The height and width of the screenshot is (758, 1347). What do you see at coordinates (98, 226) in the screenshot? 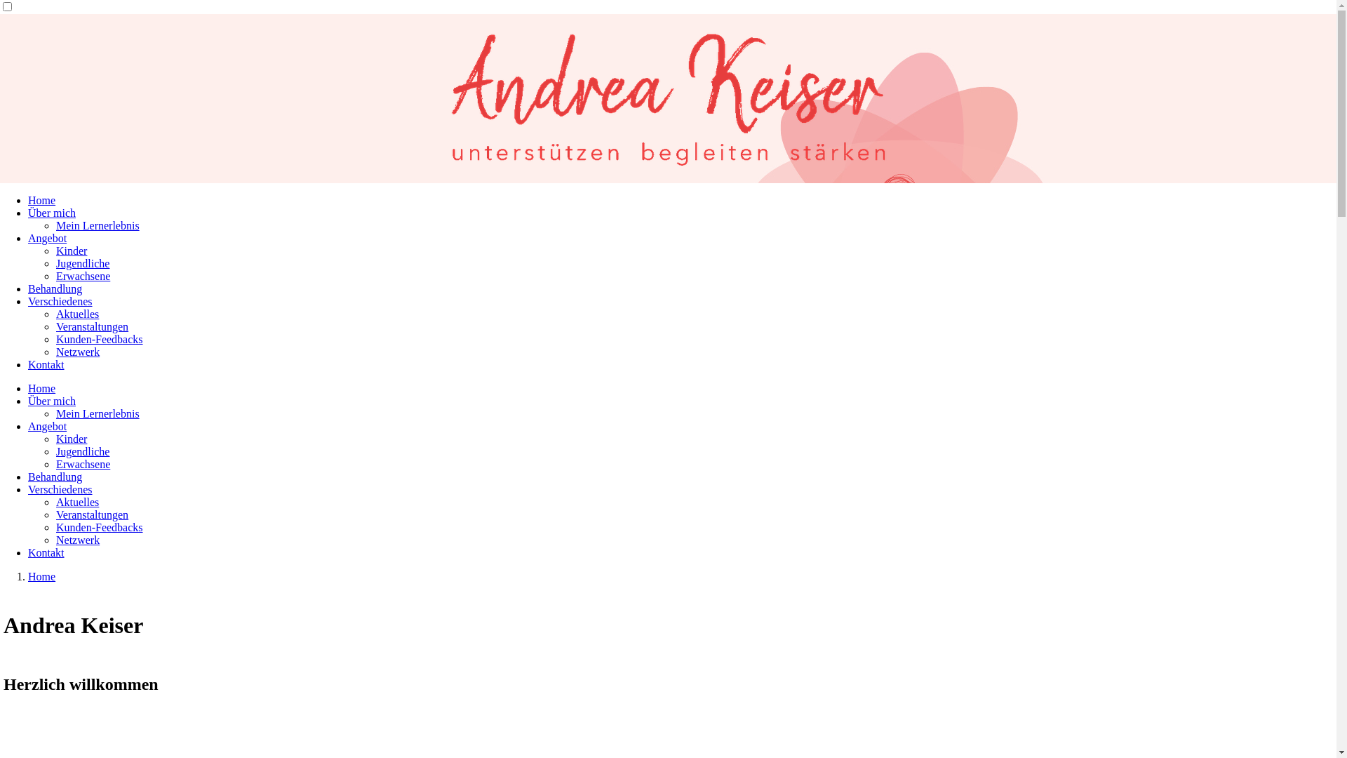
I see `Mein Lernerlebnis` at bounding box center [98, 226].